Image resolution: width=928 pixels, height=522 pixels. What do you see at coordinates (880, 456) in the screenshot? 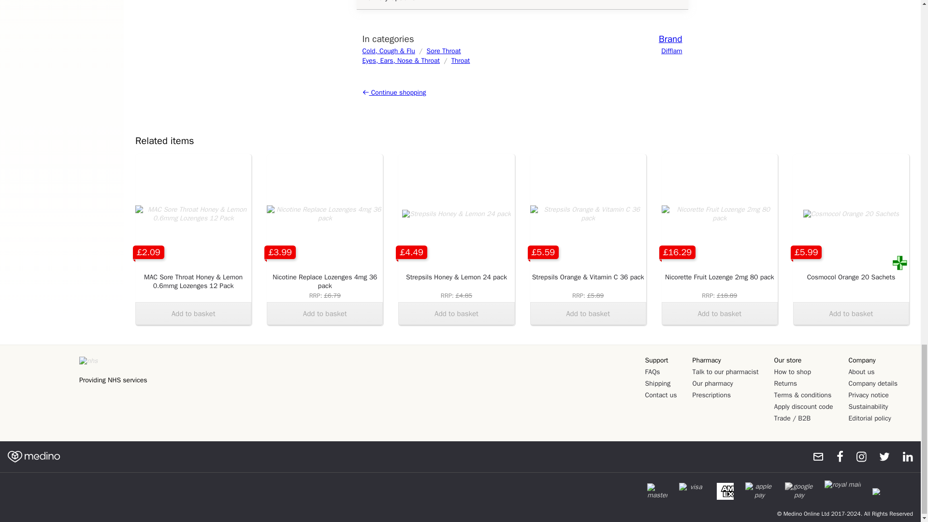
I see `medino on twitter` at bounding box center [880, 456].